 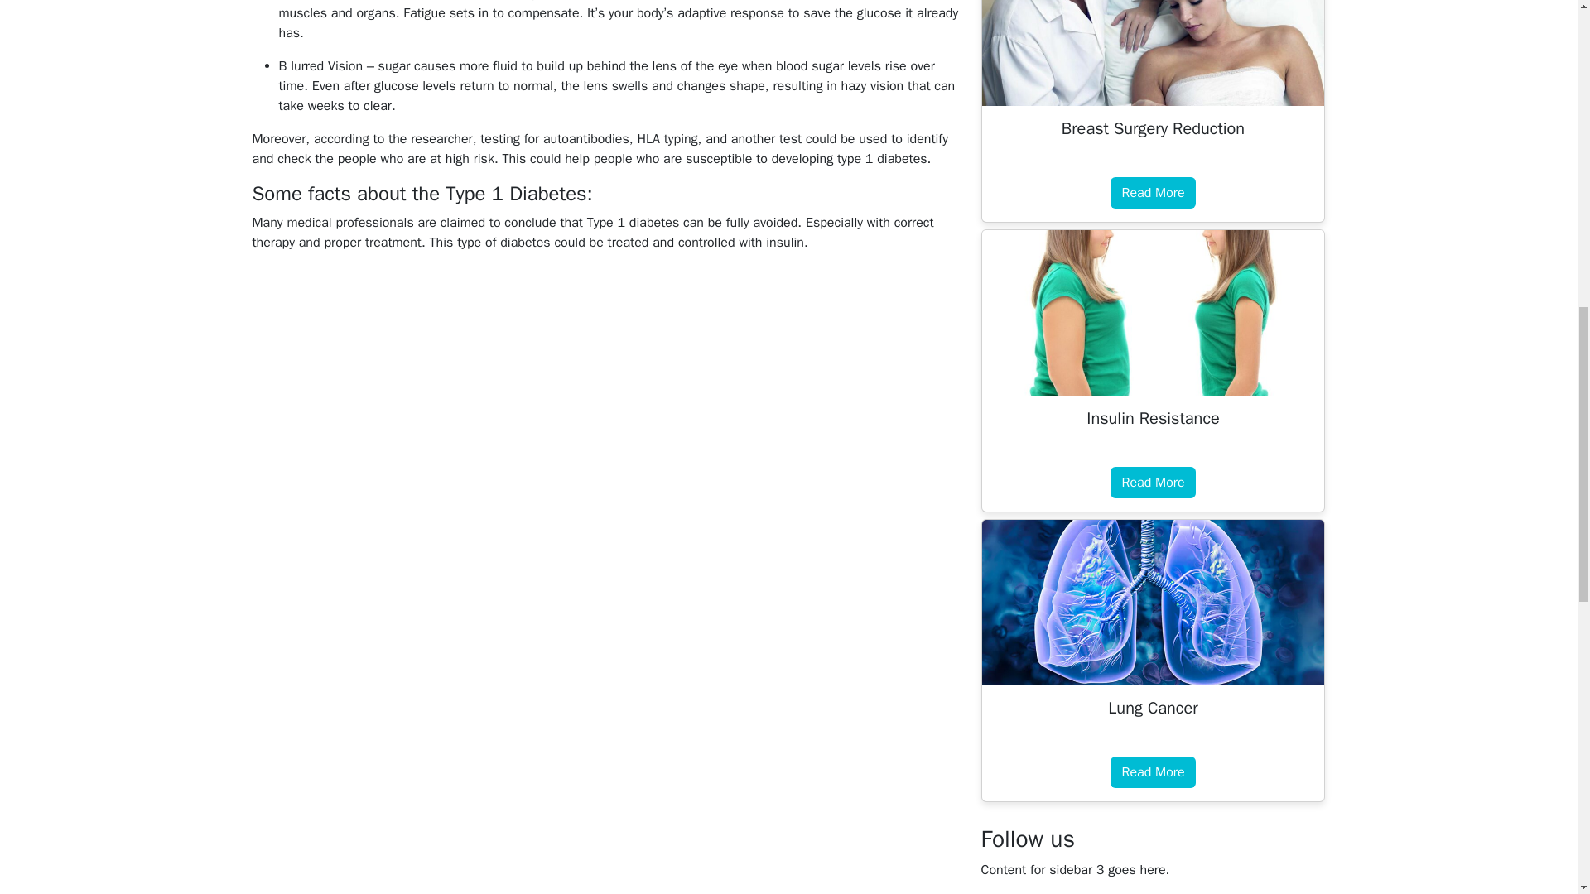 What do you see at coordinates (1153, 771) in the screenshot?
I see `Read More` at bounding box center [1153, 771].